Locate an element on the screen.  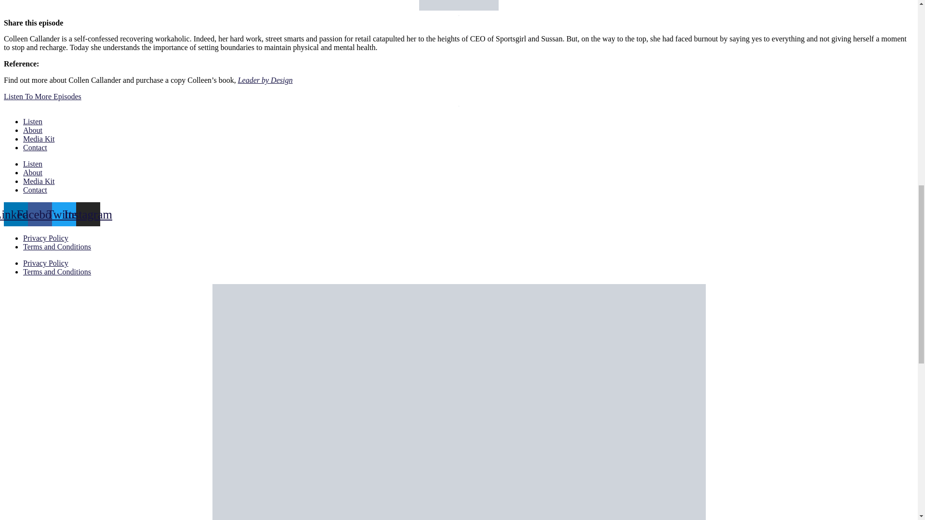
Privacy Policy is located at coordinates (46, 238).